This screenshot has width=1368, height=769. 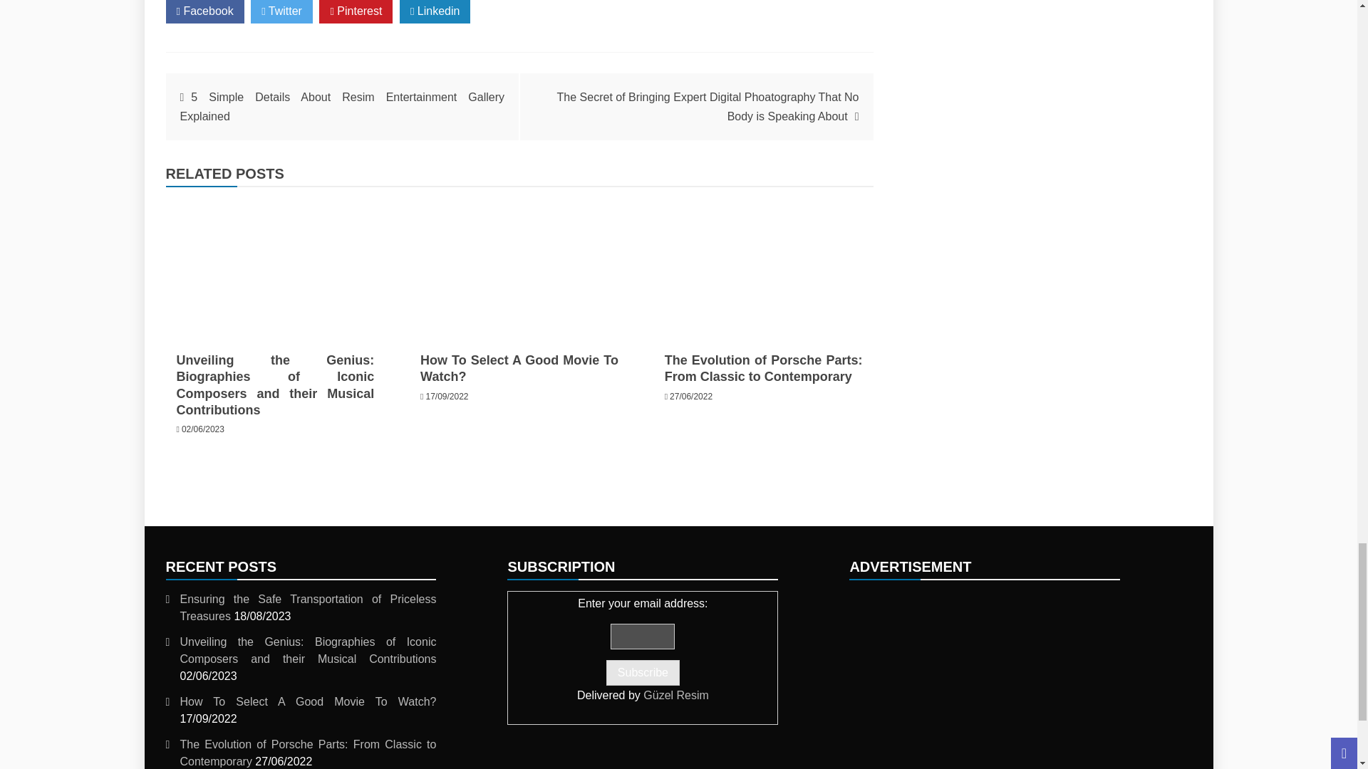 What do you see at coordinates (435, 11) in the screenshot?
I see `Linkedin` at bounding box center [435, 11].